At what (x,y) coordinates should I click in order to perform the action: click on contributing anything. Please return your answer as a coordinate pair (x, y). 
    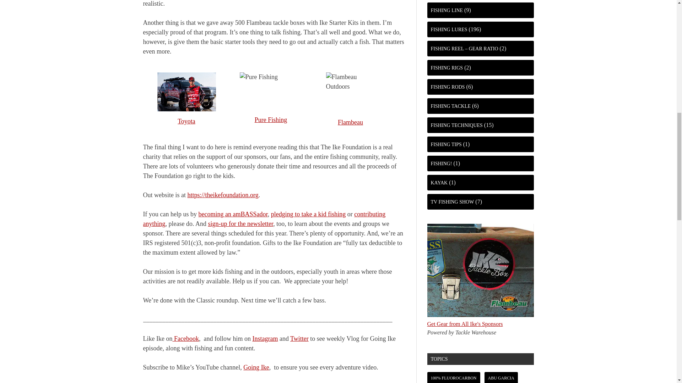
    Looking at the image, I should click on (264, 219).